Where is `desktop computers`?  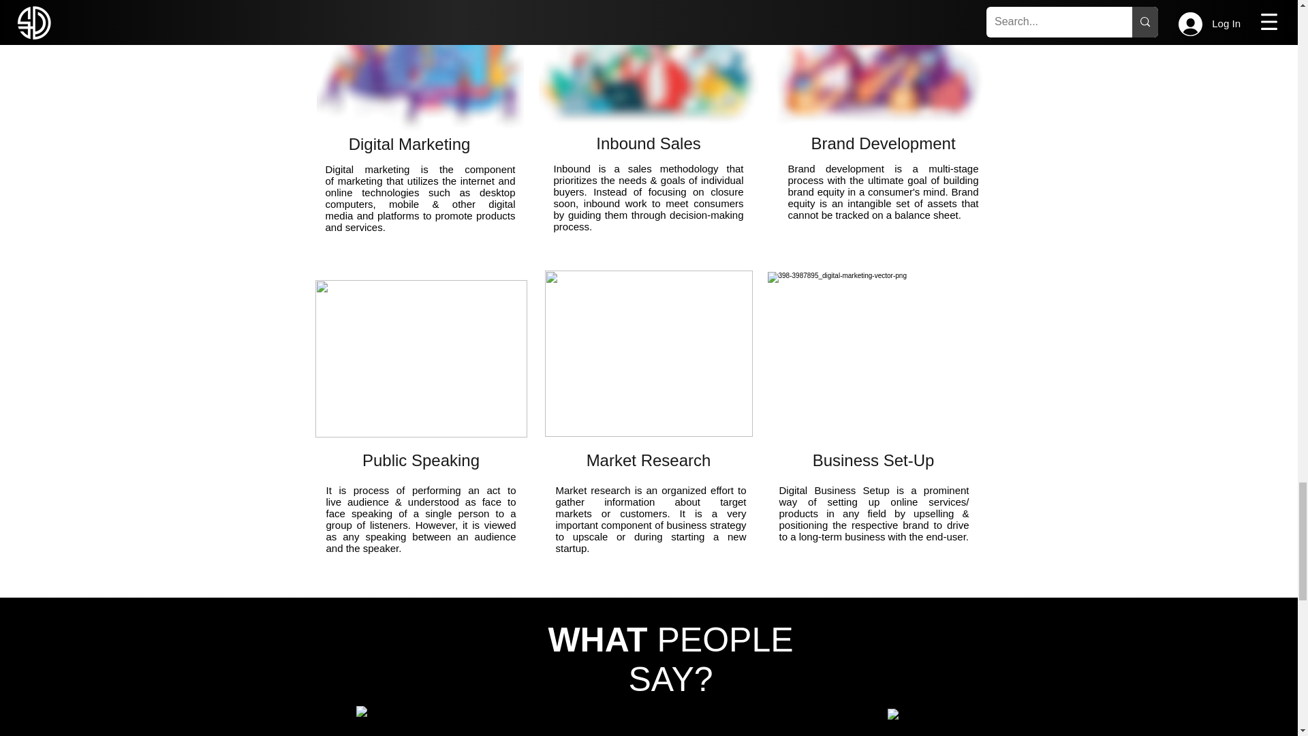 desktop computers is located at coordinates (420, 198).